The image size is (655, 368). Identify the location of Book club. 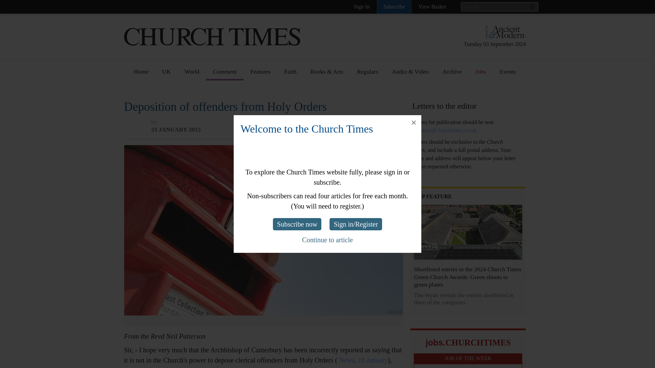
(323, 117).